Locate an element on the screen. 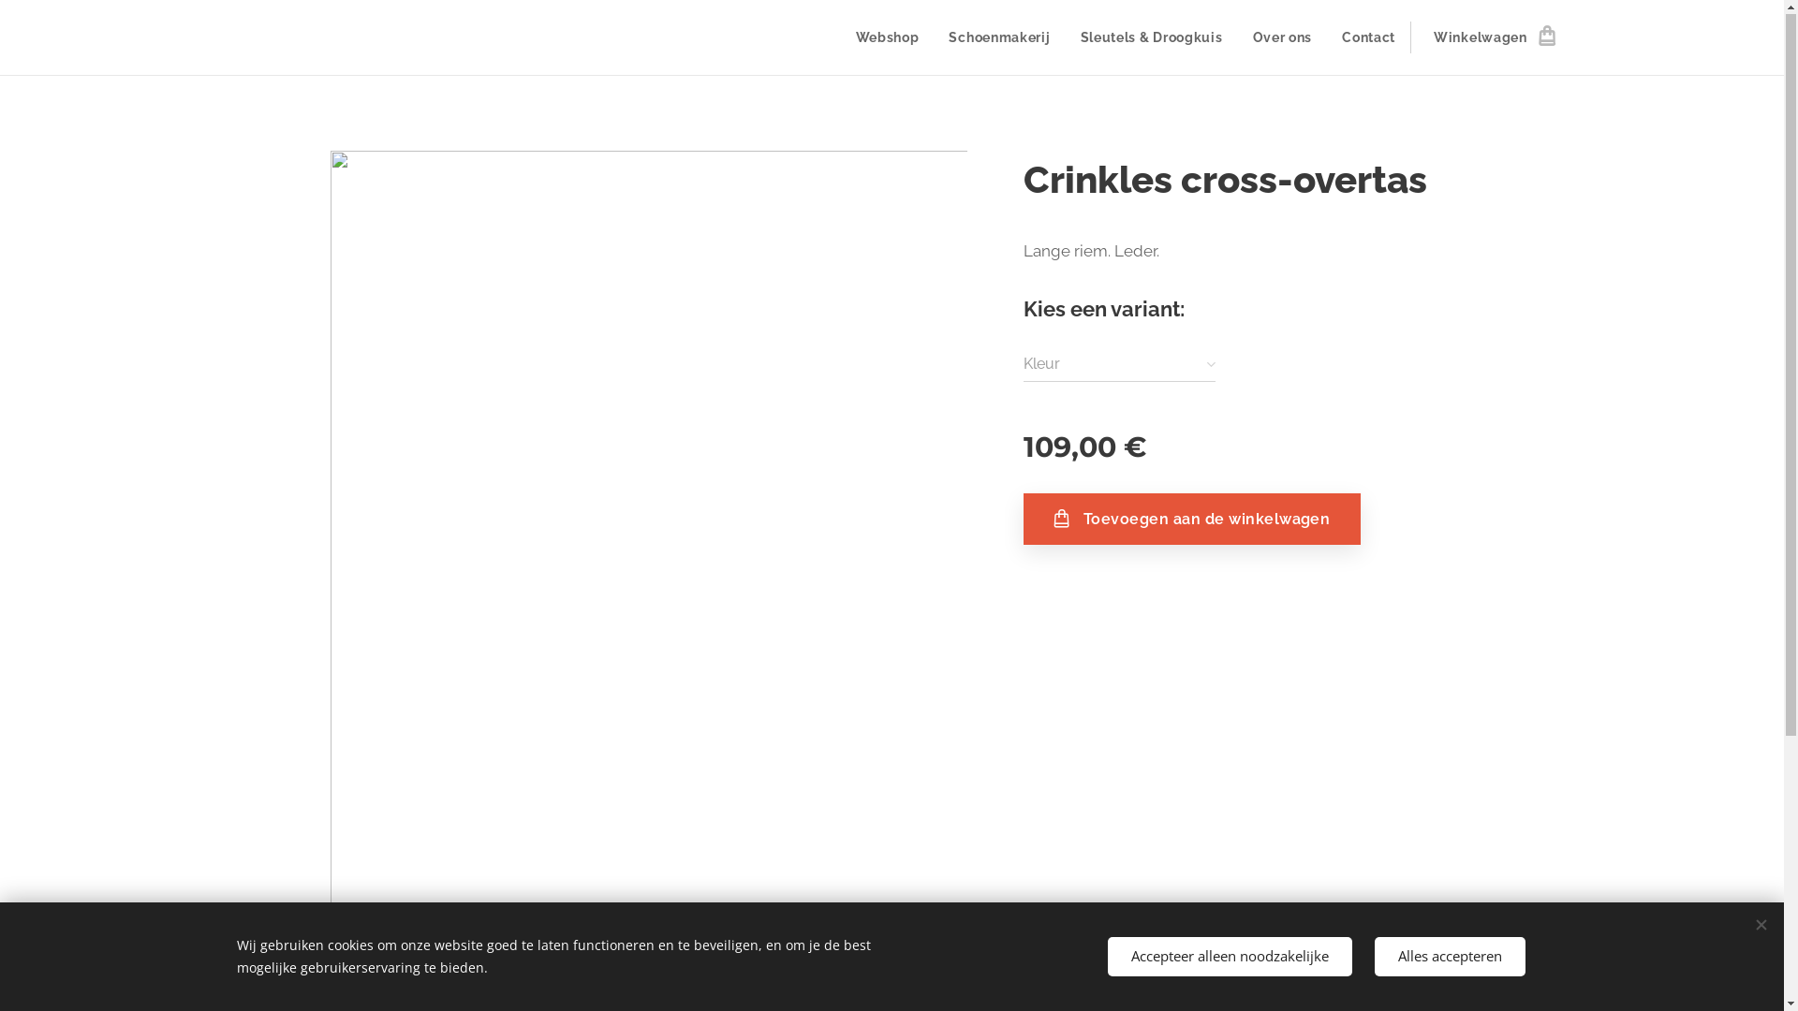  Sleutels & Droogkuis is located at coordinates (1152, 38).